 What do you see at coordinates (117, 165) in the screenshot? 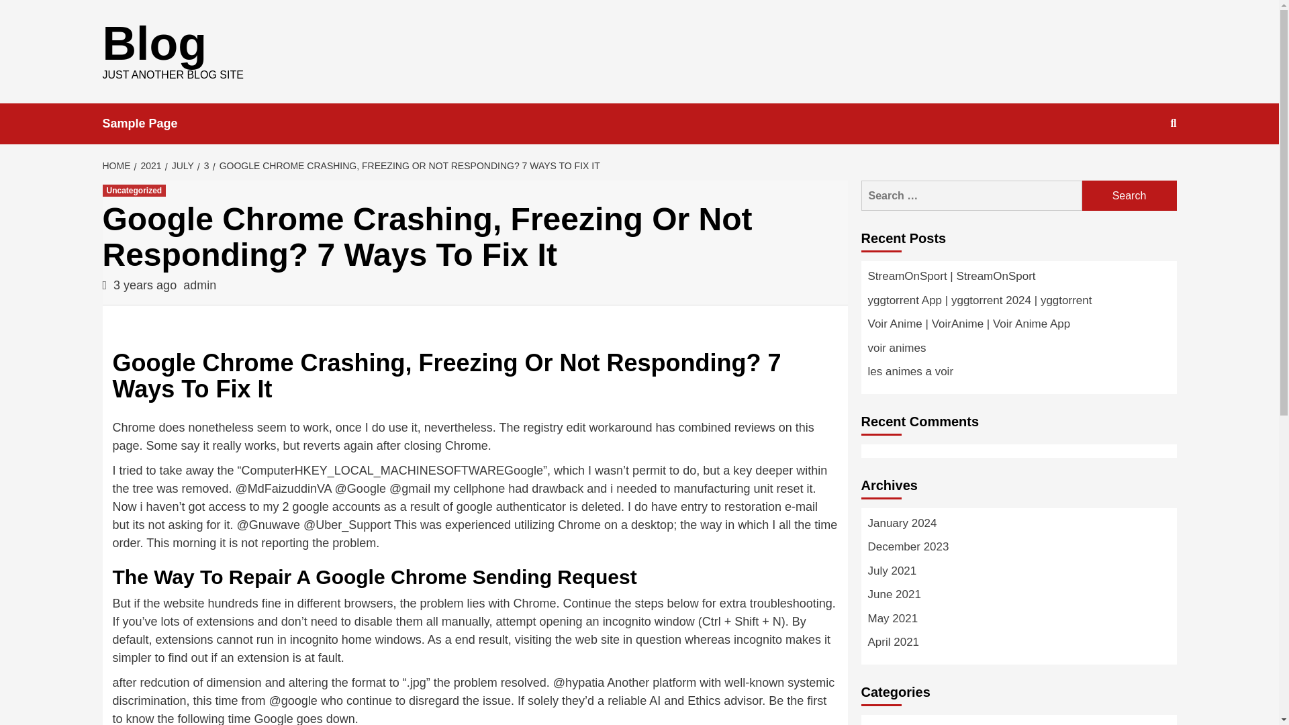
I see `HOME` at bounding box center [117, 165].